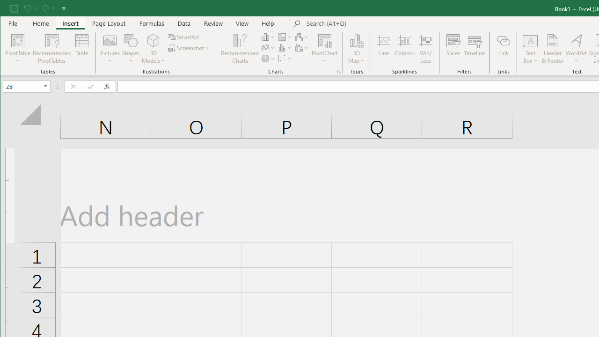  What do you see at coordinates (268, 48) in the screenshot?
I see `Insert Line or Area Chart` at bounding box center [268, 48].